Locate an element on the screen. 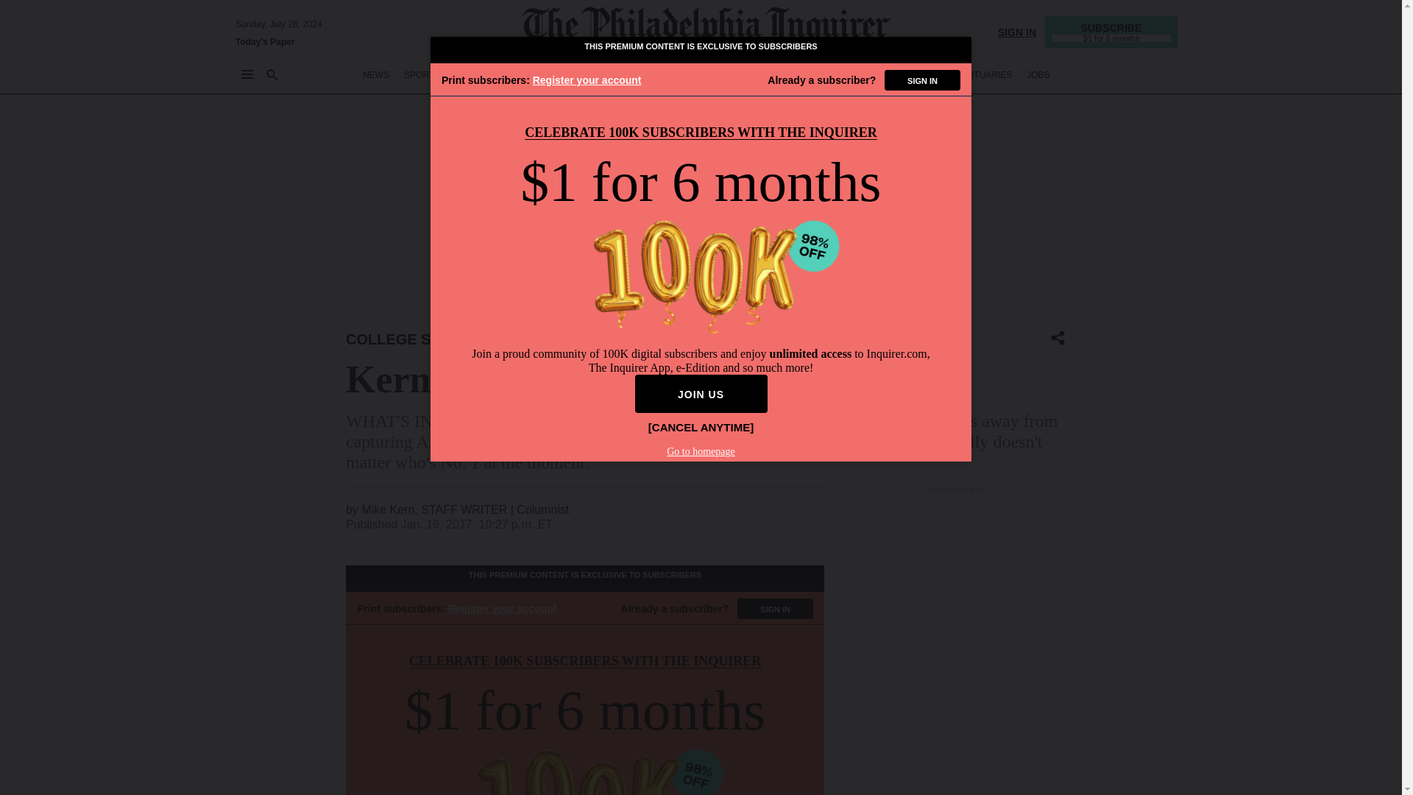 Image resolution: width=1413 pixels, height=795 pixels. REAL ESTATE is located at coordinates (914, 75).